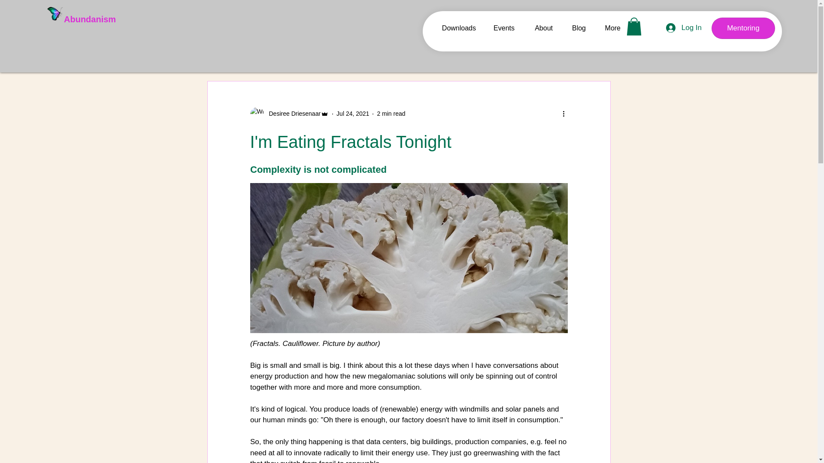 Image resolution: width=824 pixels, height=463 pixels. Describe the element at coordinates (455, 28) in the screenshot. I see `Downloads` at that location.